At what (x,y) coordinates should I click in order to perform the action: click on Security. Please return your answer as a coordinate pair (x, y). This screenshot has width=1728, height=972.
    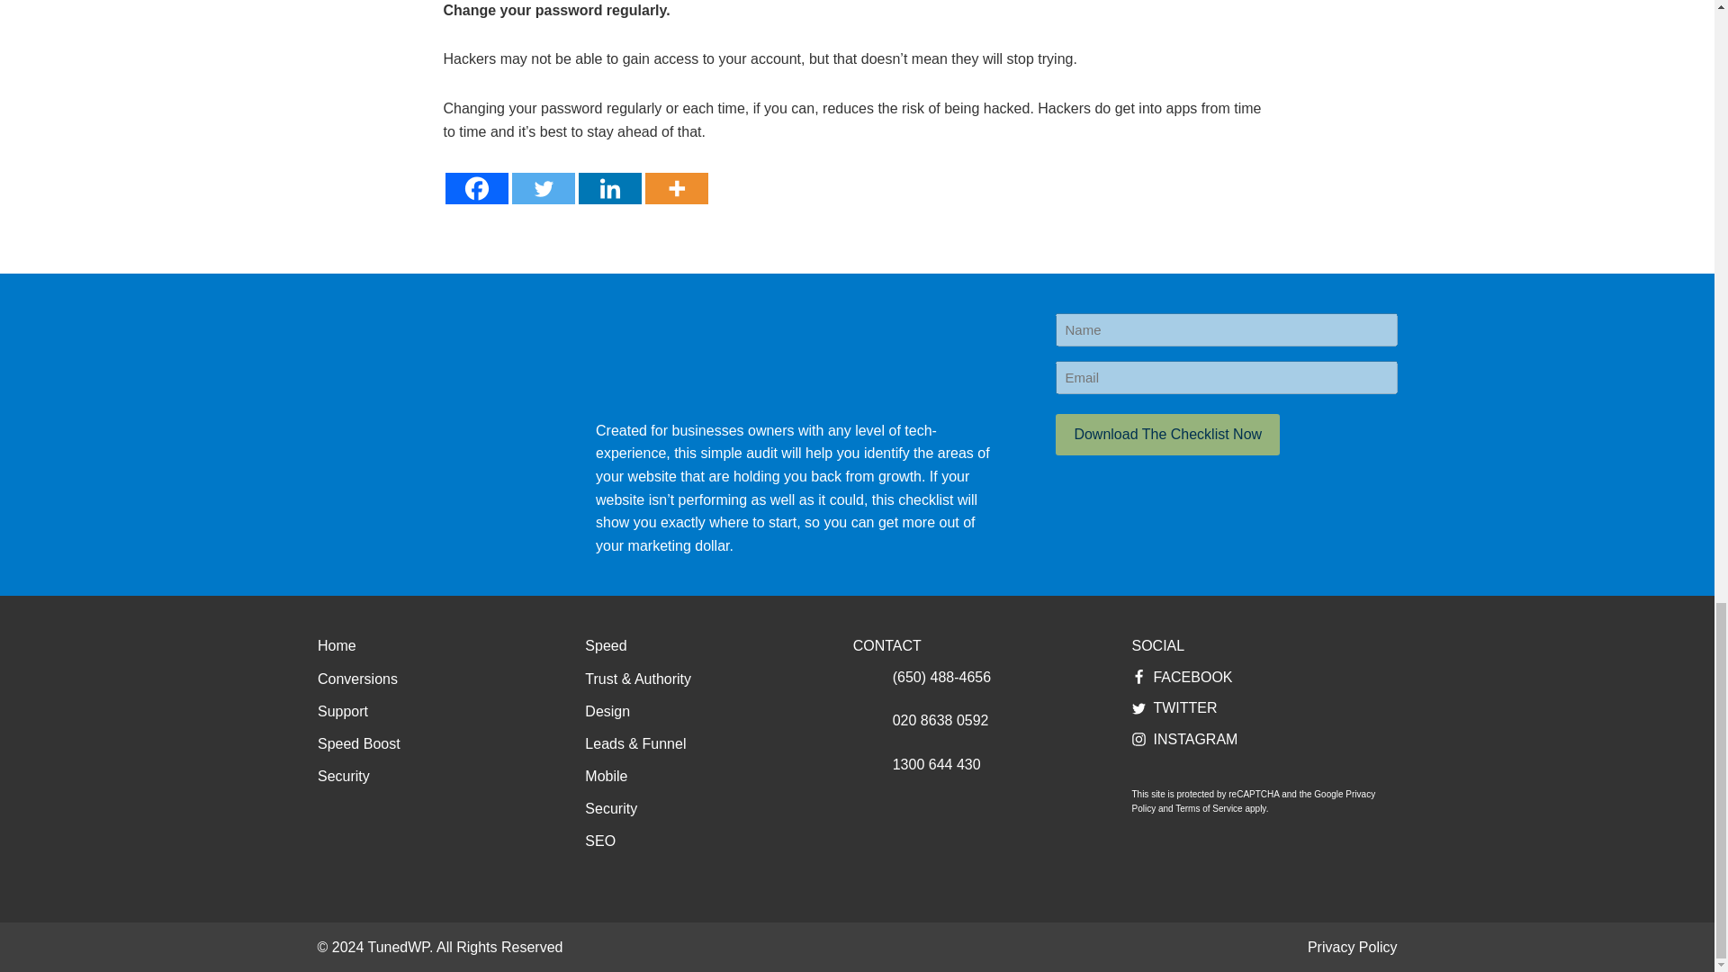
    Looking at the image, I should click on (344, 776).